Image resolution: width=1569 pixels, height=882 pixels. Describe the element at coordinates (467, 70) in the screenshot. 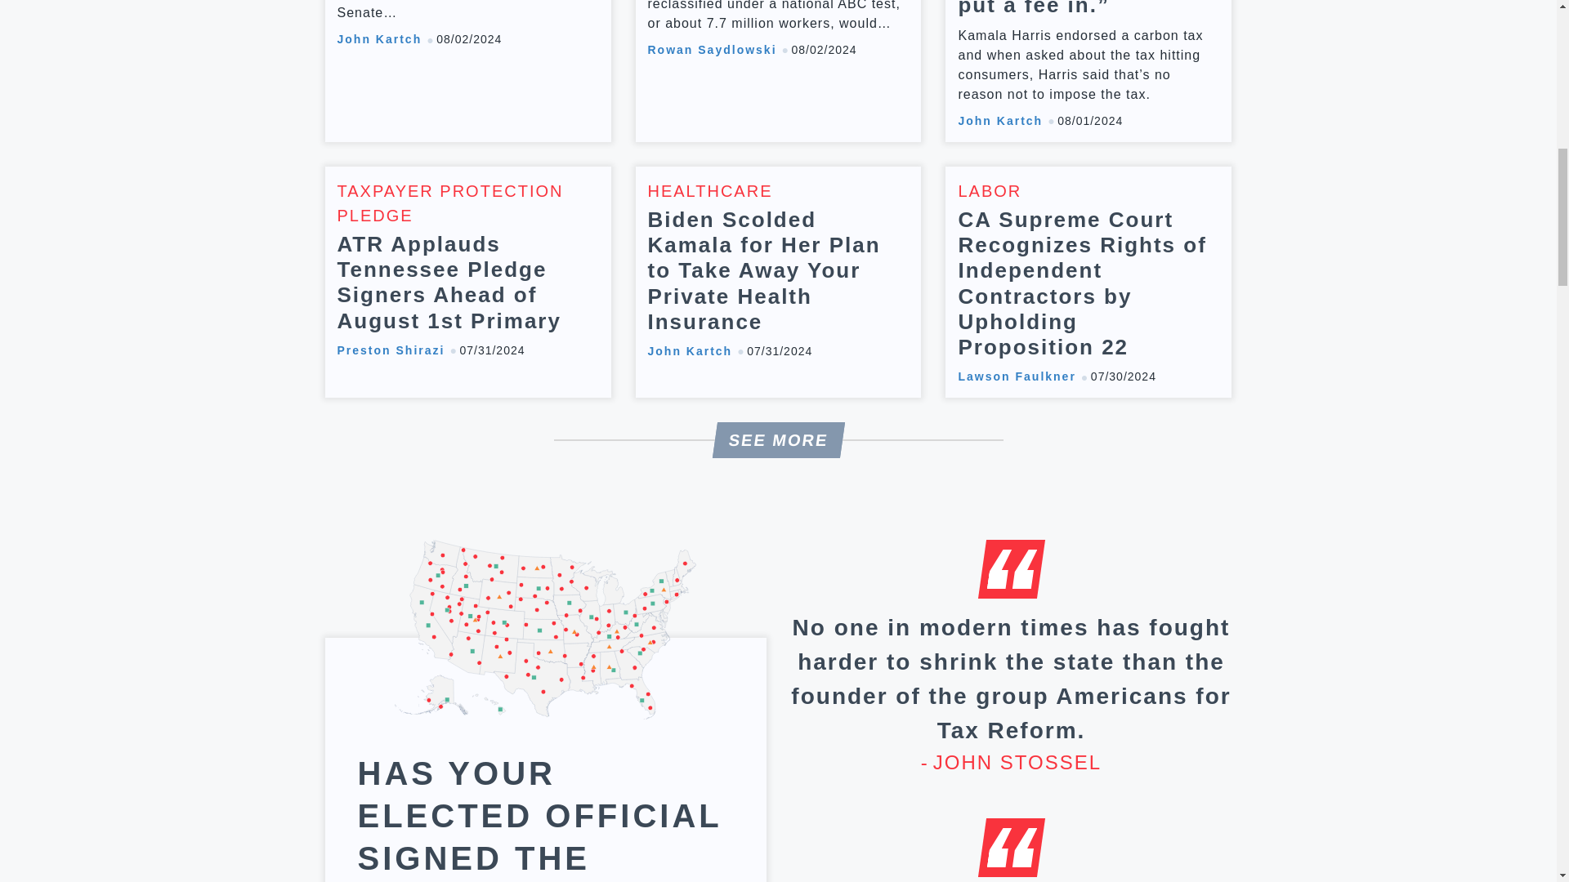

I see `How the Tax Cuts and Jobs Act is Helping North Carolina` at that location.